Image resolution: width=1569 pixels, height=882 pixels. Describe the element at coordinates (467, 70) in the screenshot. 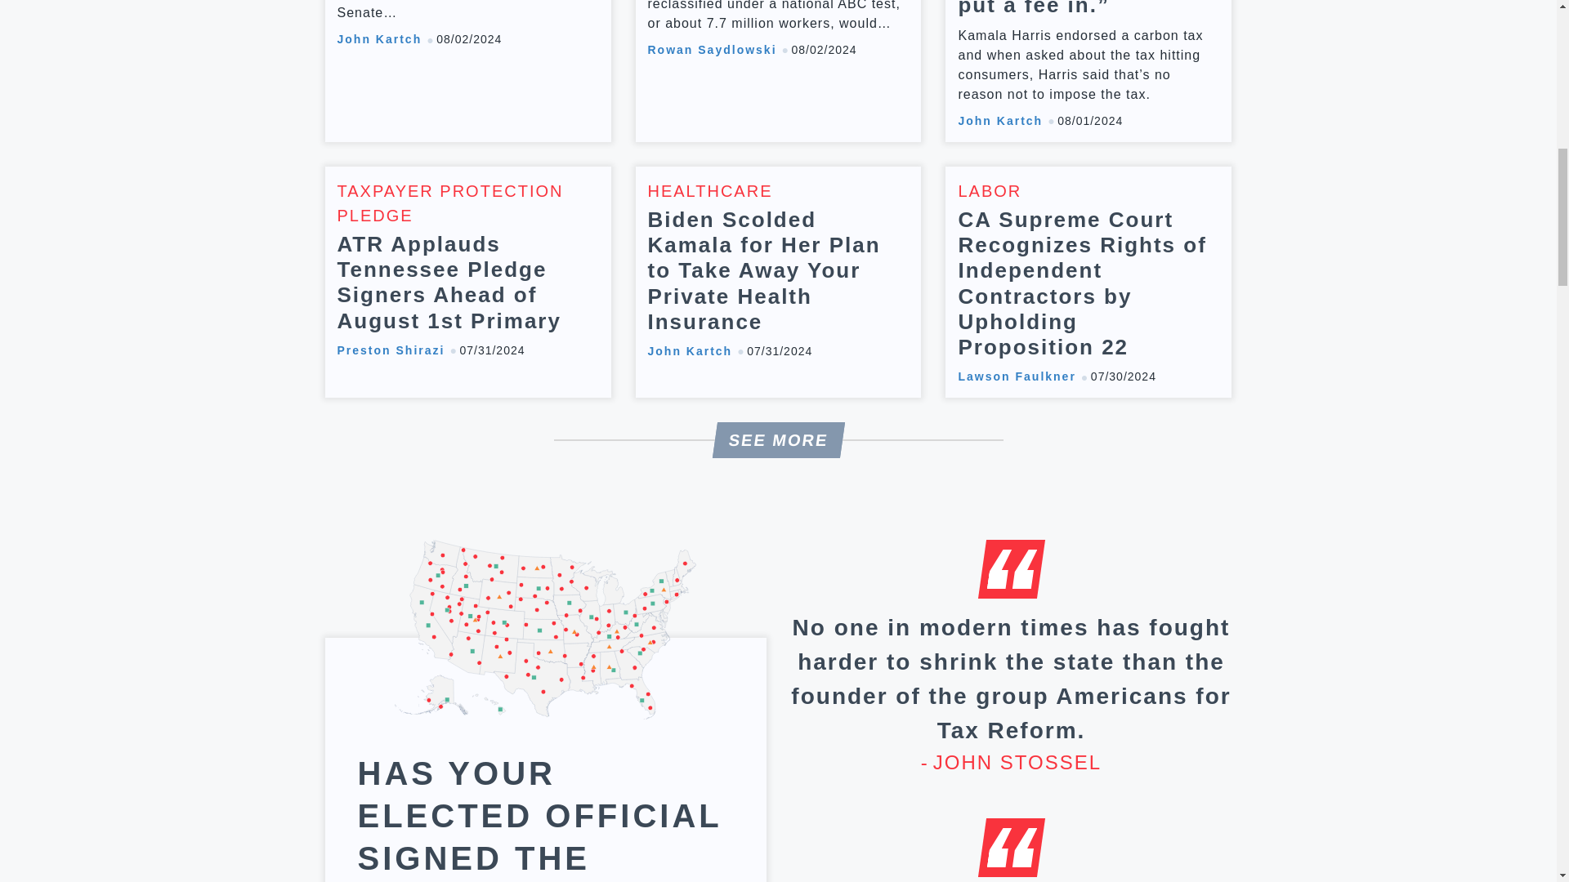

I see `How the Tax Cuts and Jobs Act is Helping North Carolina` at that location.